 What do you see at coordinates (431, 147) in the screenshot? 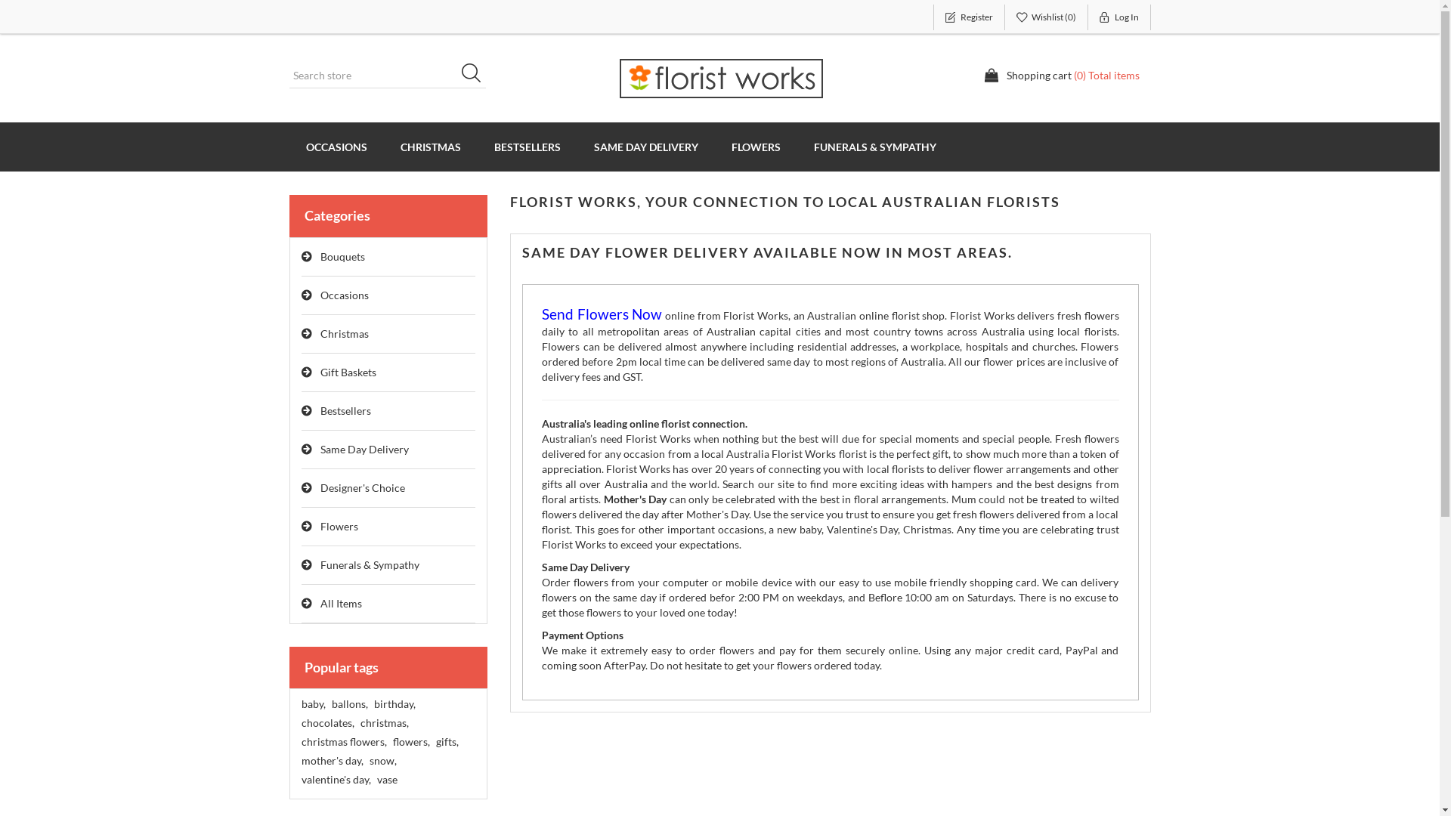
I see `CHRISTMAS` at bounding box center [431, 147].